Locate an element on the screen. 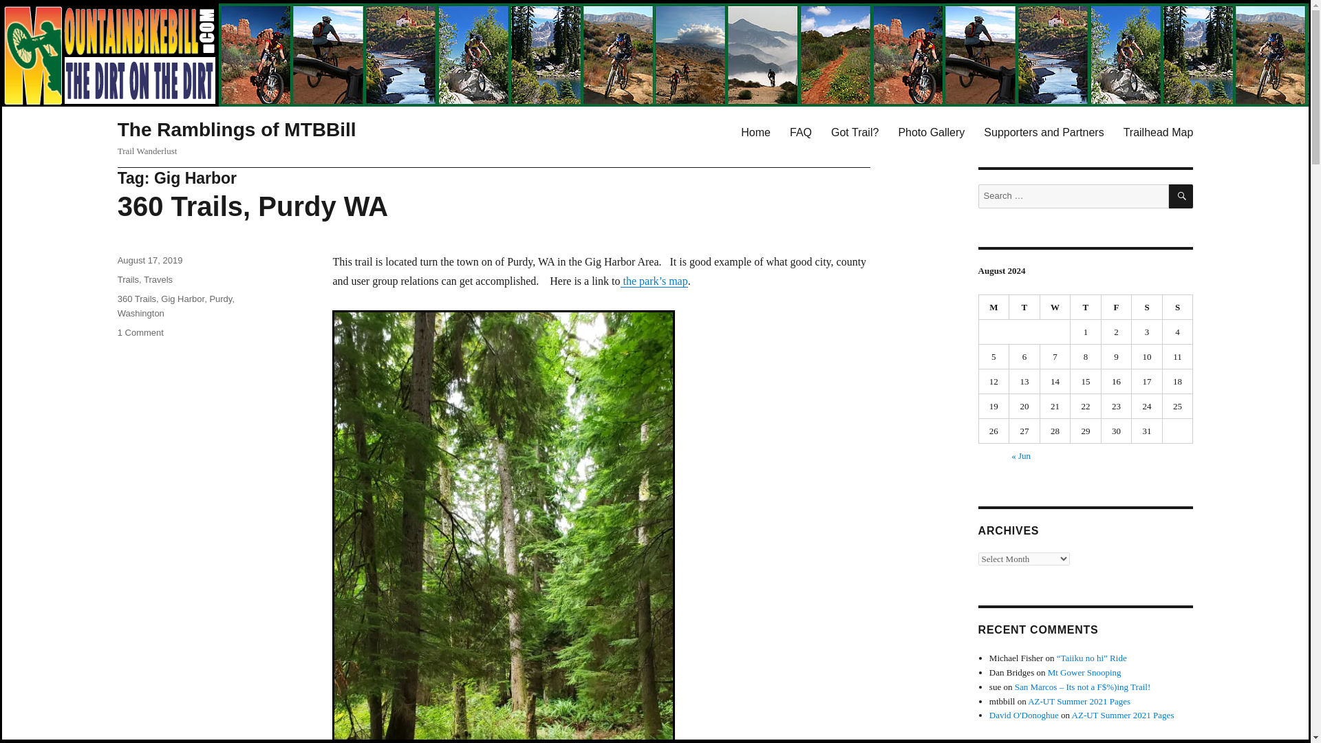 The image size is (1321, 743). Saturday is located at coordinates (1147, 307).